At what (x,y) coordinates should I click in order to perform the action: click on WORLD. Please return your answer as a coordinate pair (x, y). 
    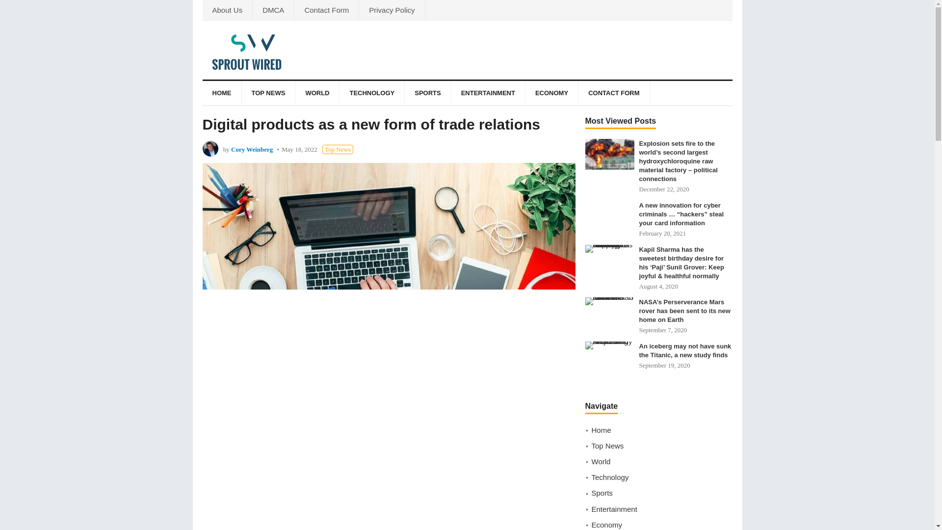
    Looking at the image, I should click on (317, 93).